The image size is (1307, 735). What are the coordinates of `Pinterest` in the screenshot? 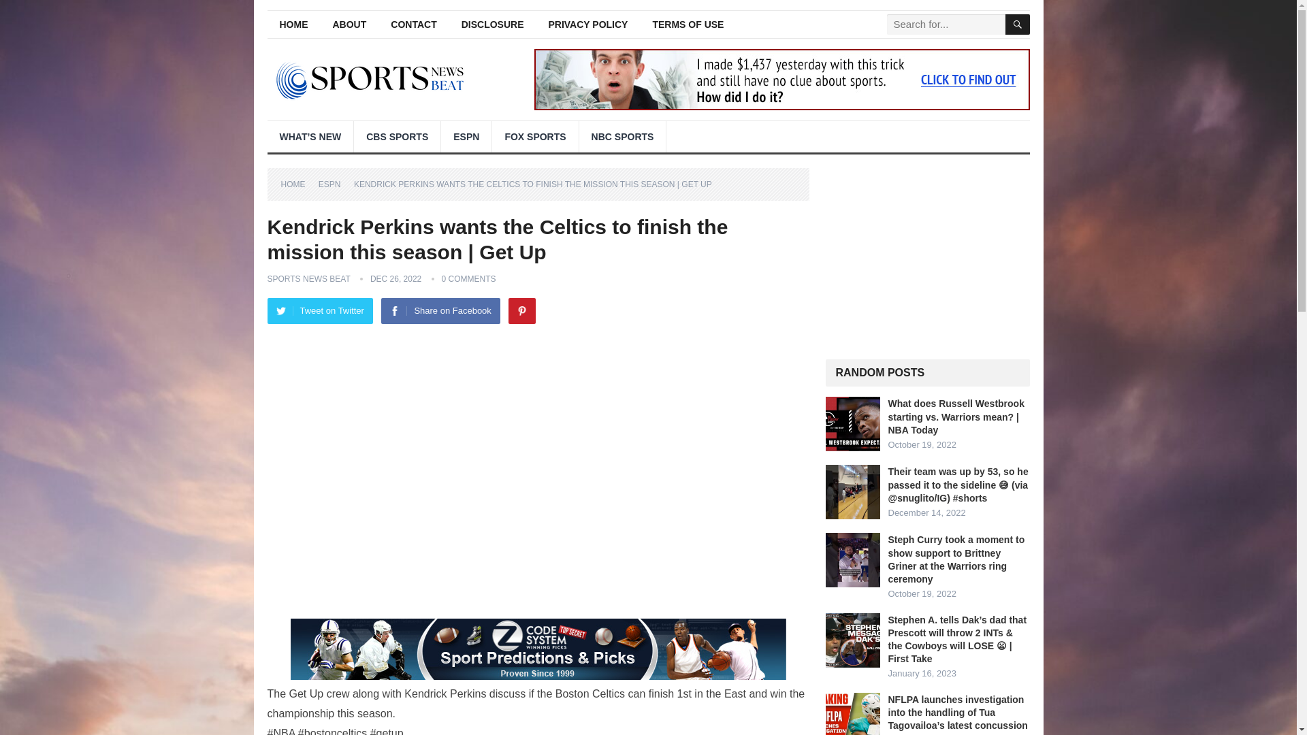 It's located at (521, 311).